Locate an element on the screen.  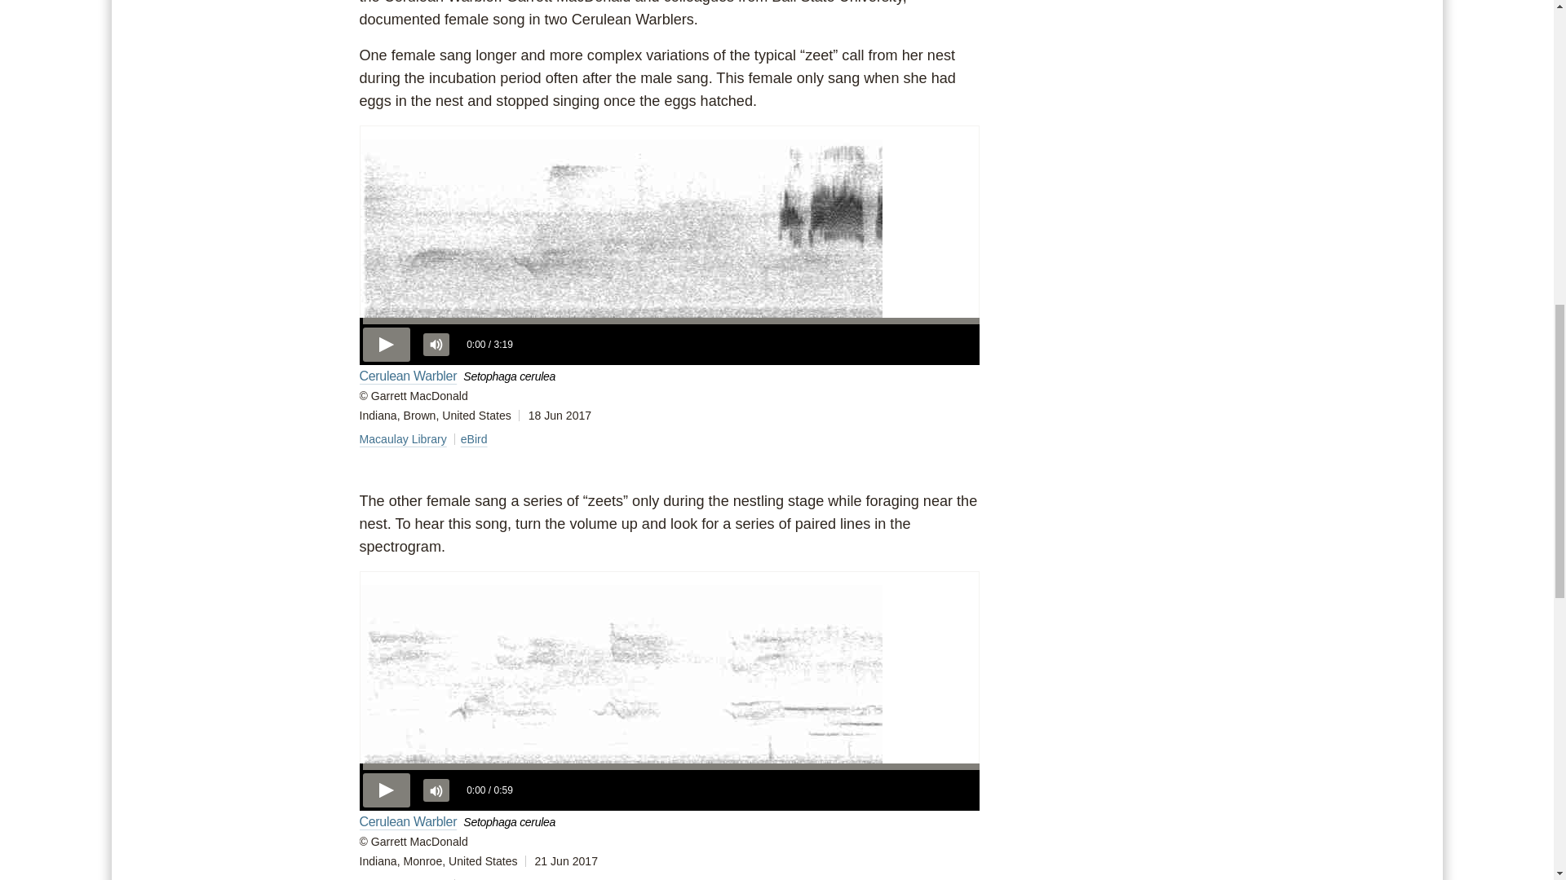
Cerulean Warbler is located at coordinates (408, 375).